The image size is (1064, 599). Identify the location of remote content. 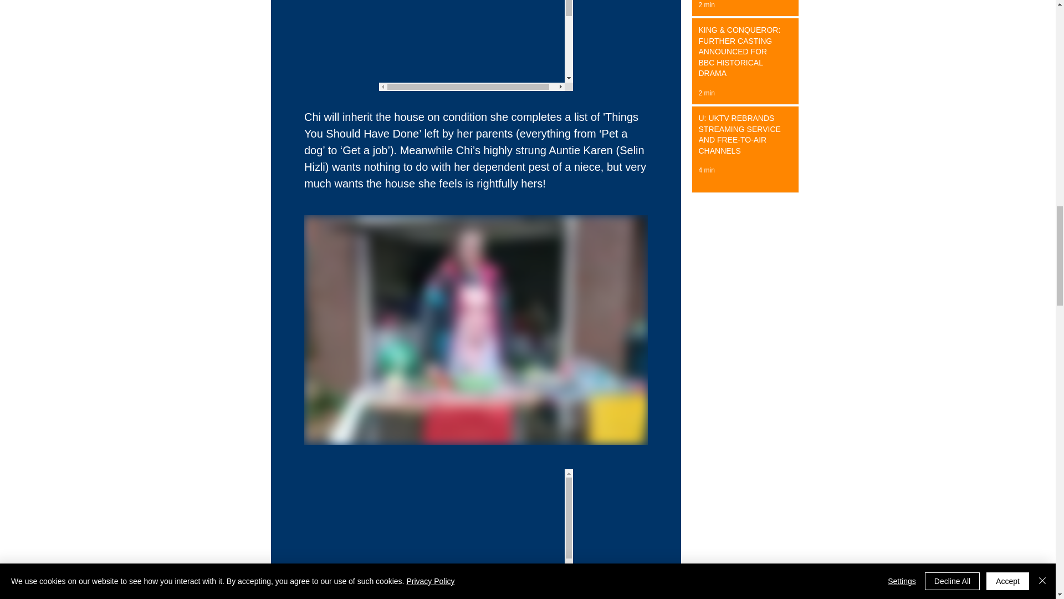
(475, 45).